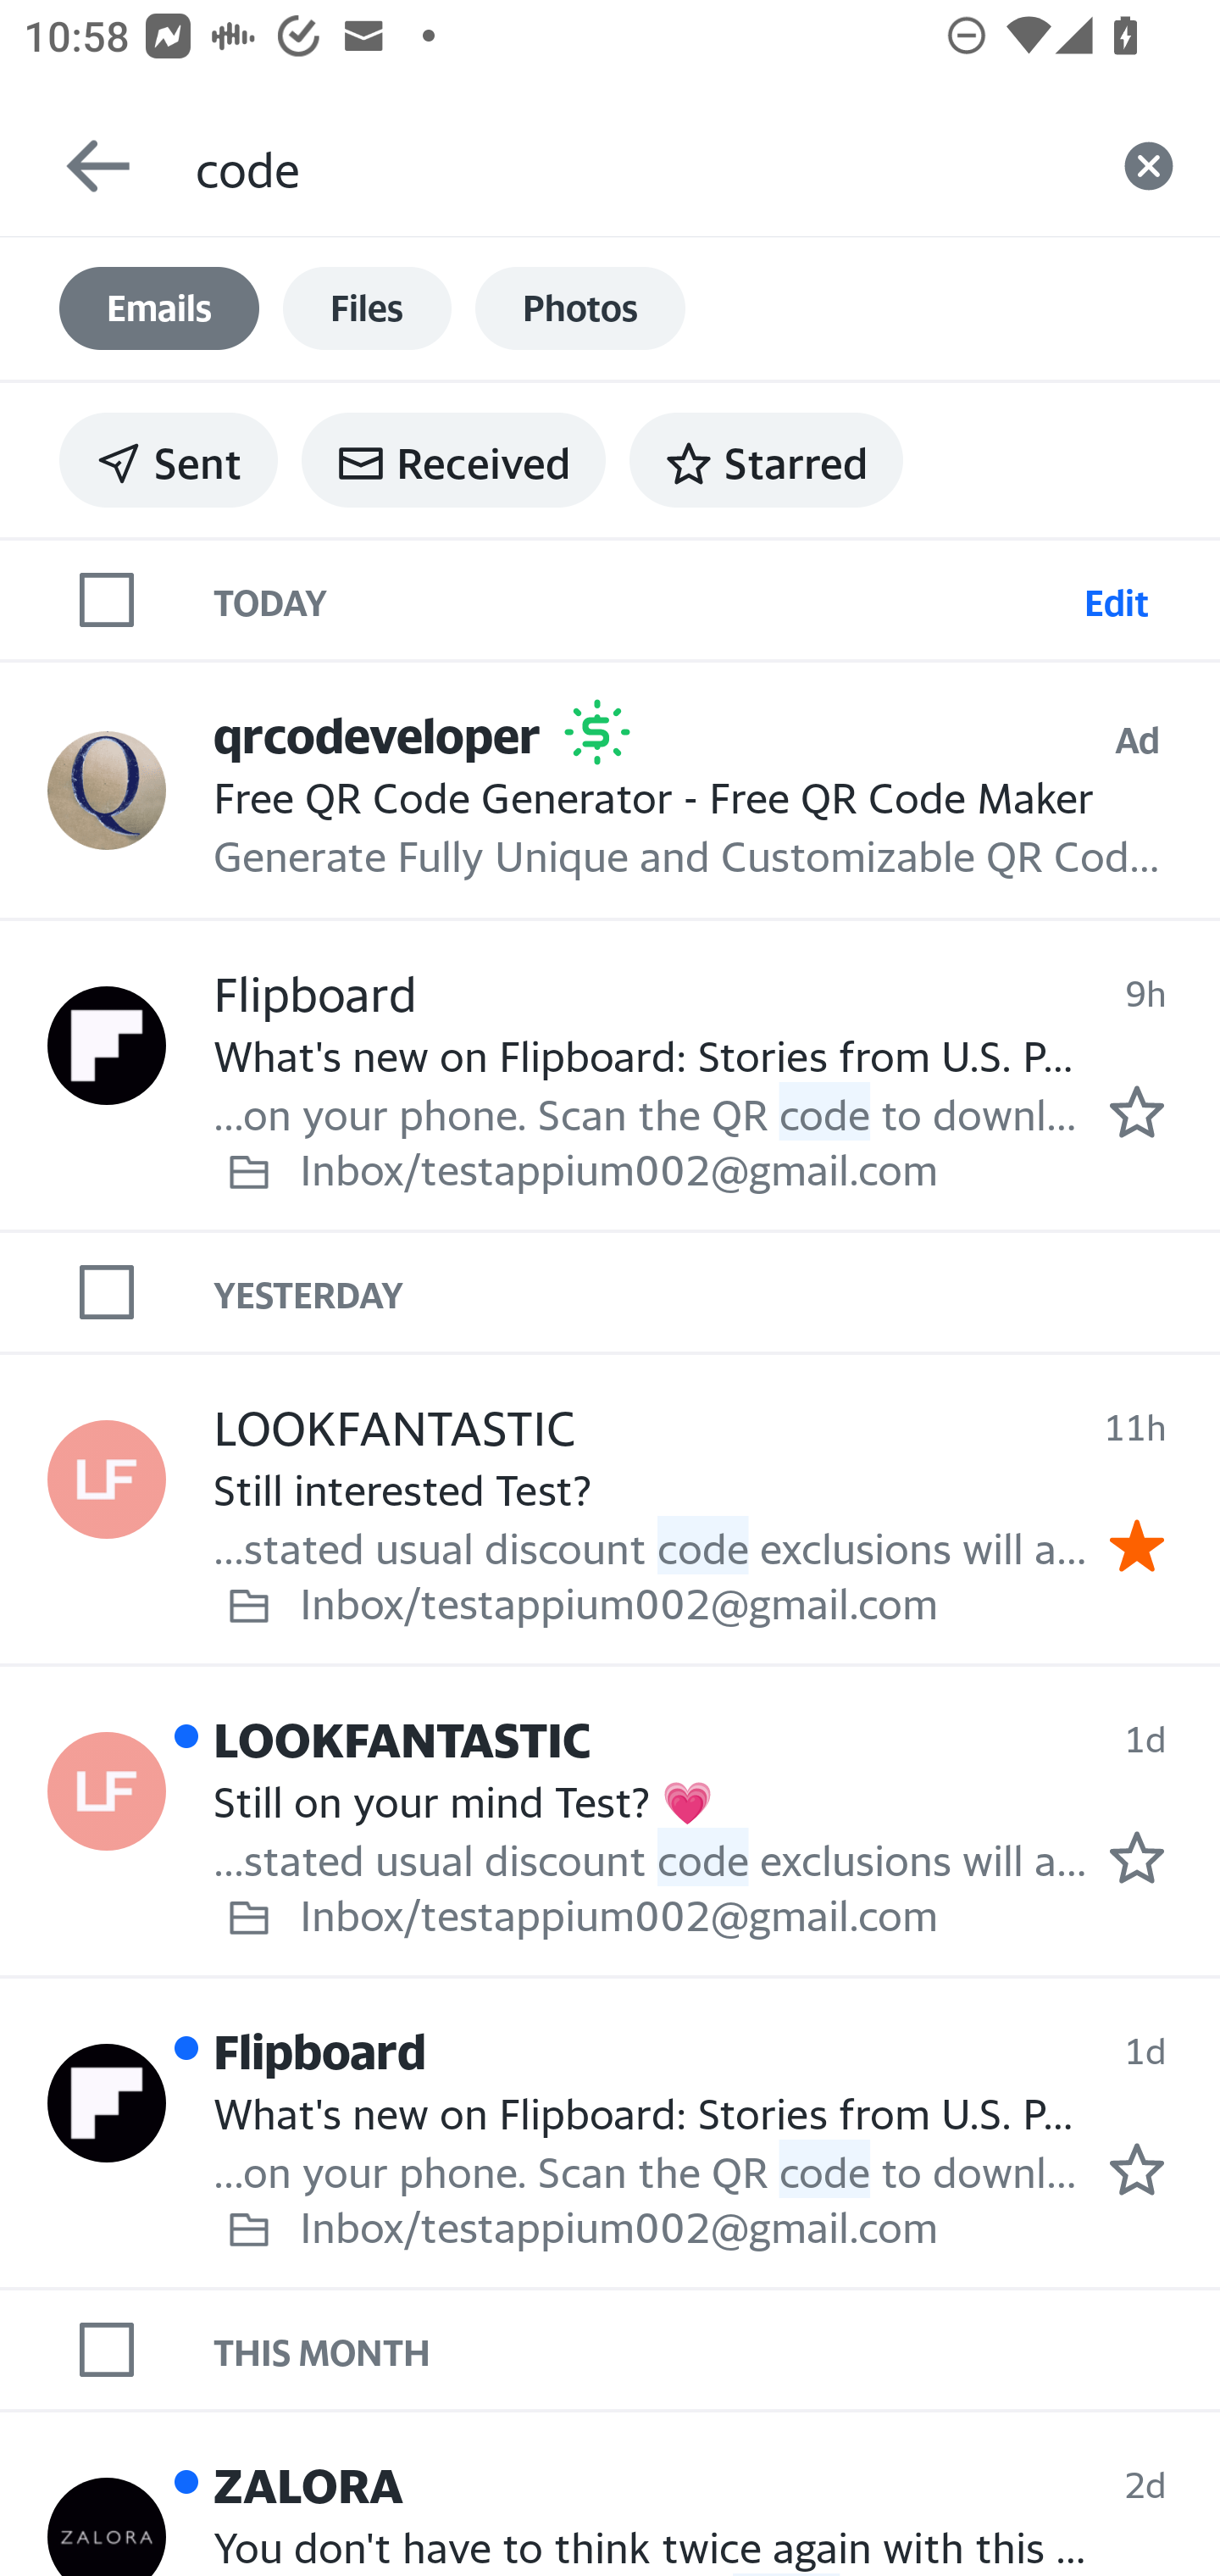 The height and width of the screenshot is (2576, 1220). What do you see at coordinates (766, 459) in the screenshot?
I see `Starred` at bounding box center [766, 459].